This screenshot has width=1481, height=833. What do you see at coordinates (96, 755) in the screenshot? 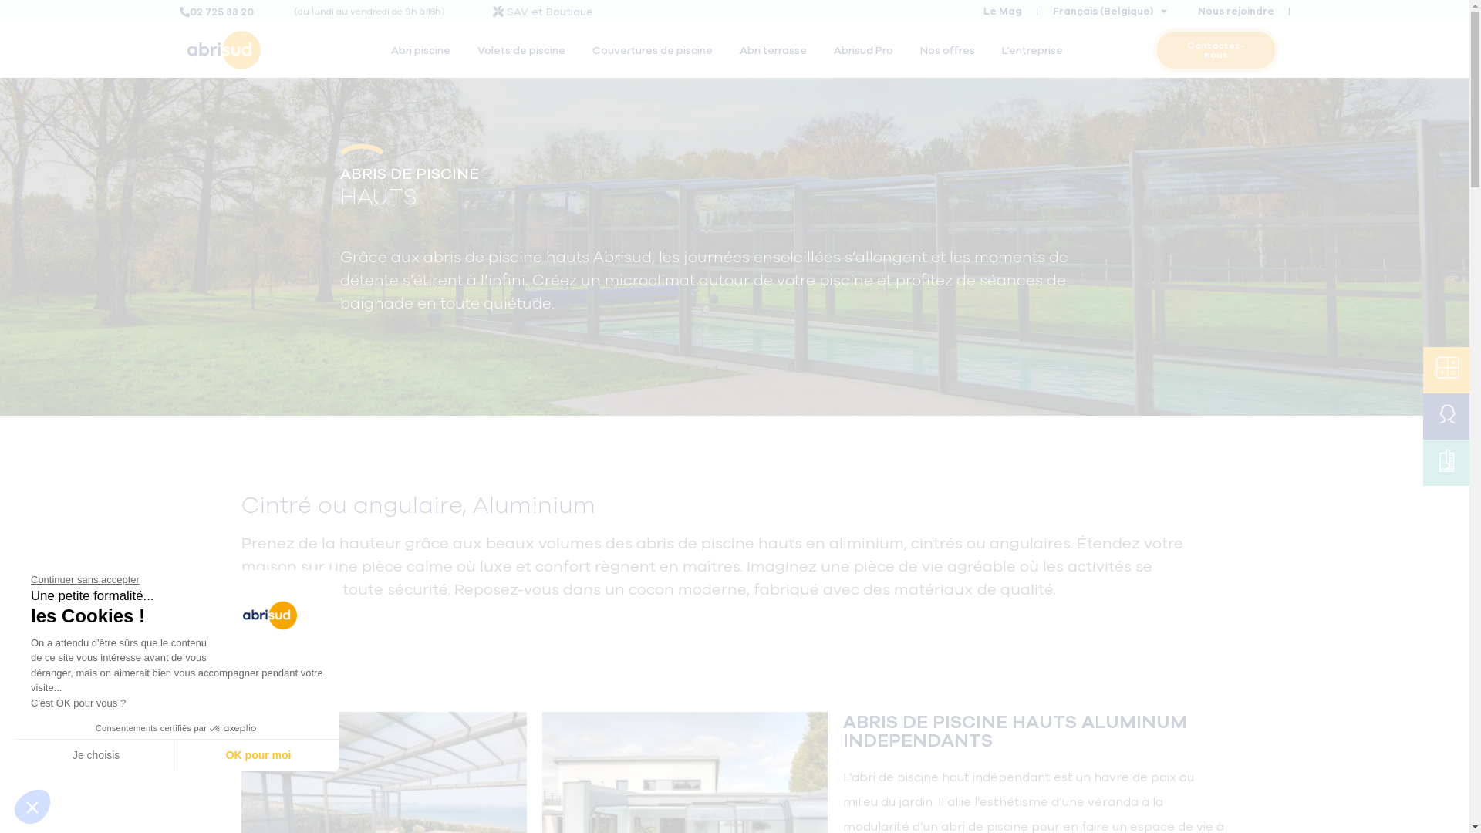
I see `Je choisis` at bounding box center [96, 755].